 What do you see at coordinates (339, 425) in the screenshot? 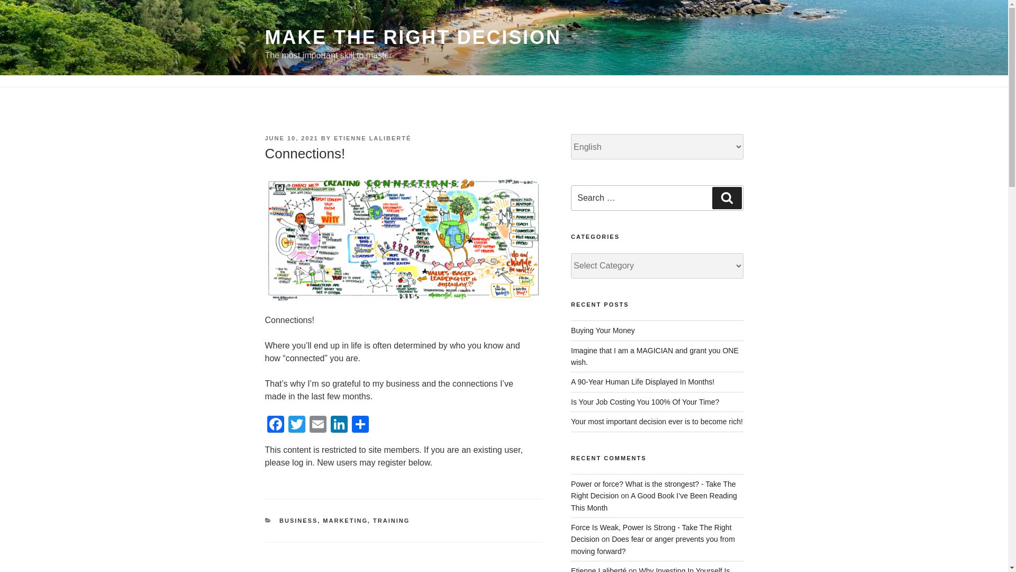
I see `LinkedIn` at bounding box center [339, 425].